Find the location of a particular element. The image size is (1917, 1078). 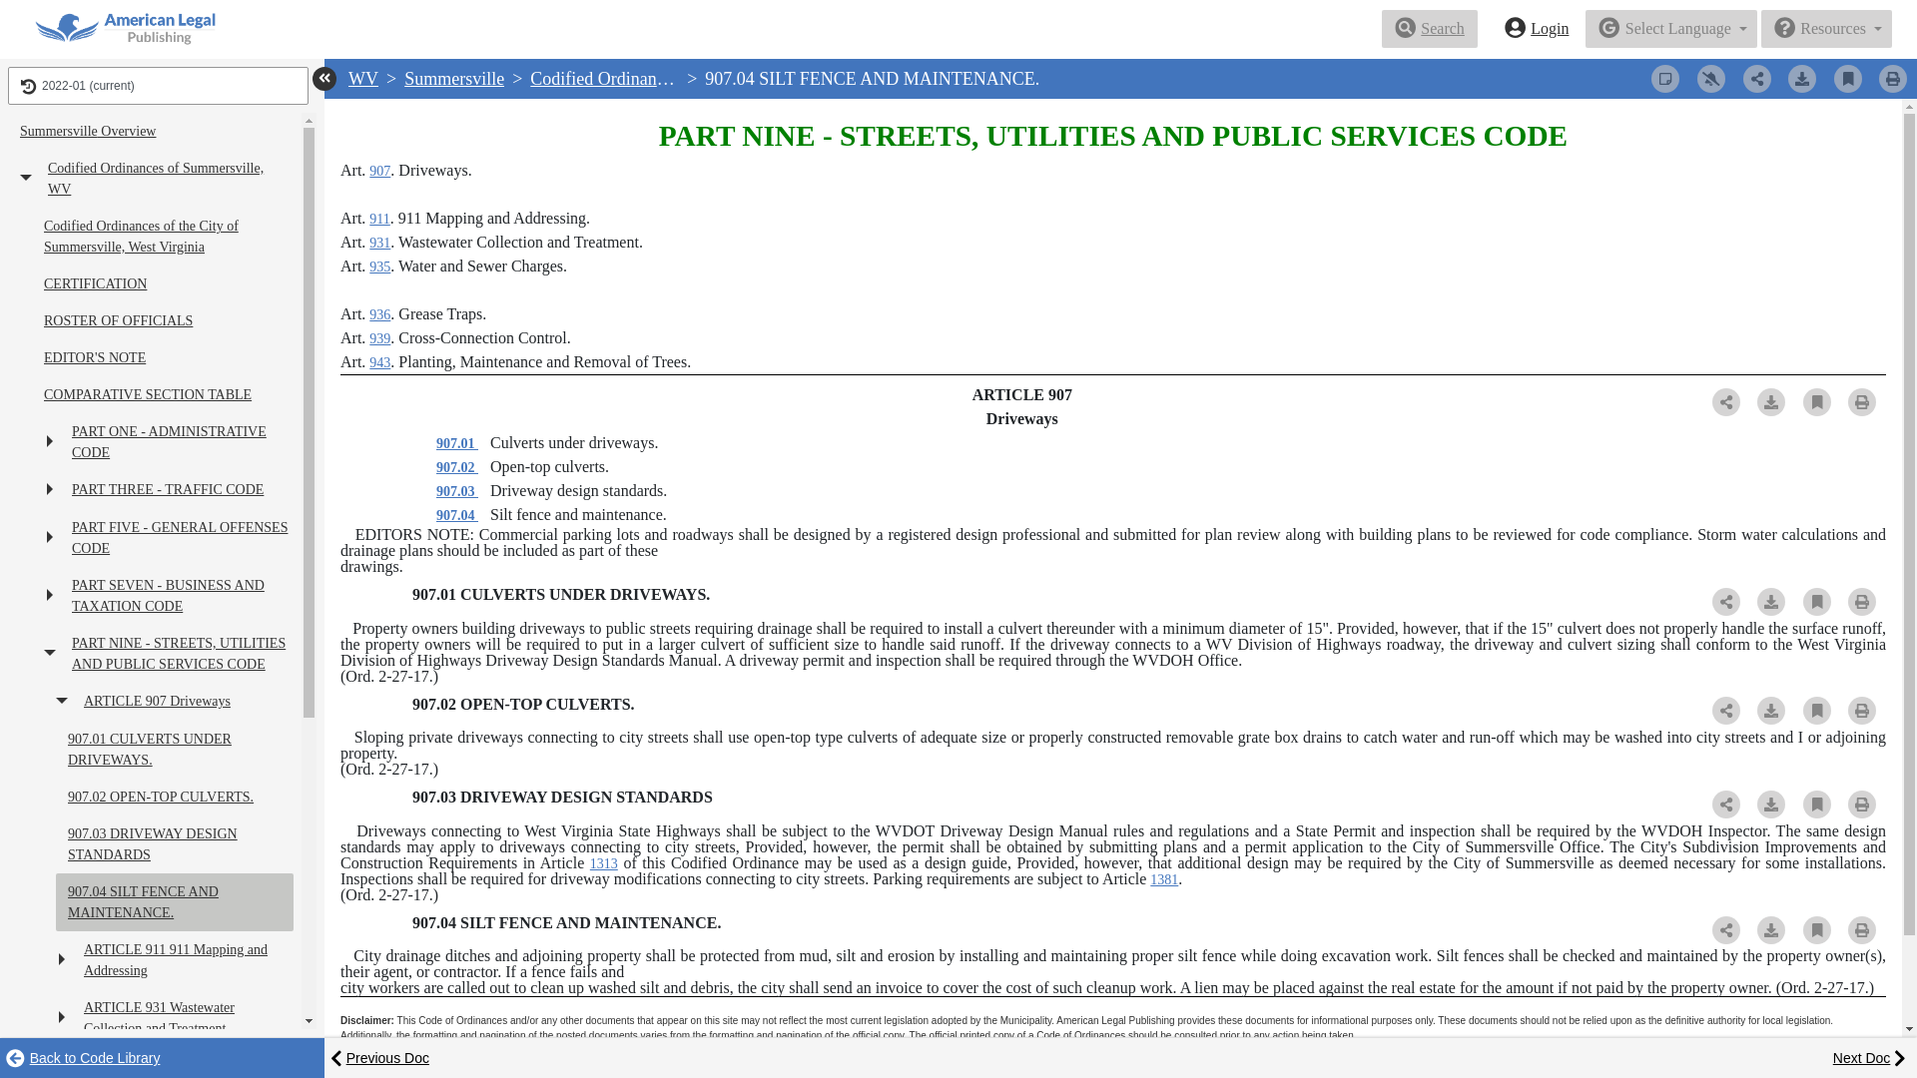

Bookmark is located at coordinates (1847, 78).